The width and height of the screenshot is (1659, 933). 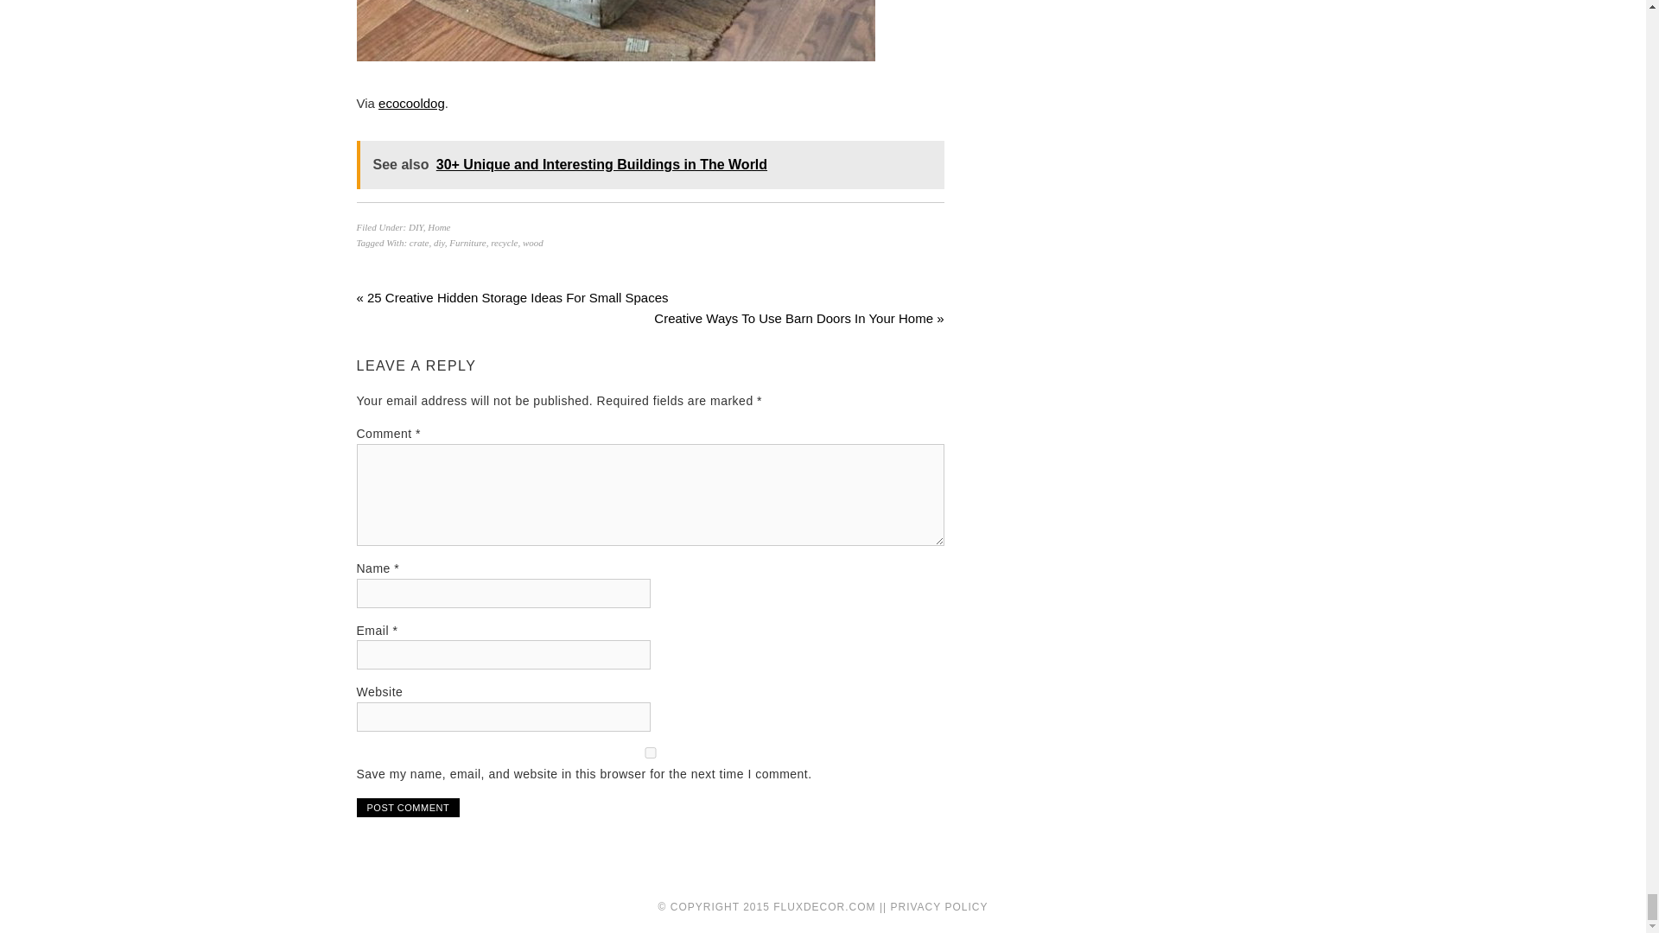 What do you see at coordinates (650, 753) in the screenshot?
I see `yes` at bounding box center [650, 753].